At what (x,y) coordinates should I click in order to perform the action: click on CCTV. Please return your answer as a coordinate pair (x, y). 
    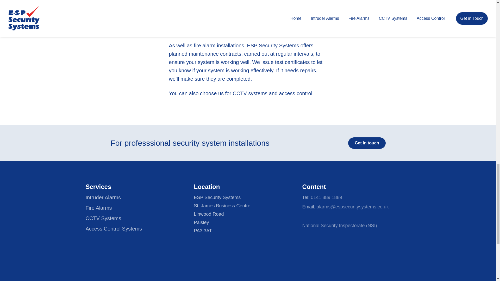
    Looking at the image, I should click on (239, 93).